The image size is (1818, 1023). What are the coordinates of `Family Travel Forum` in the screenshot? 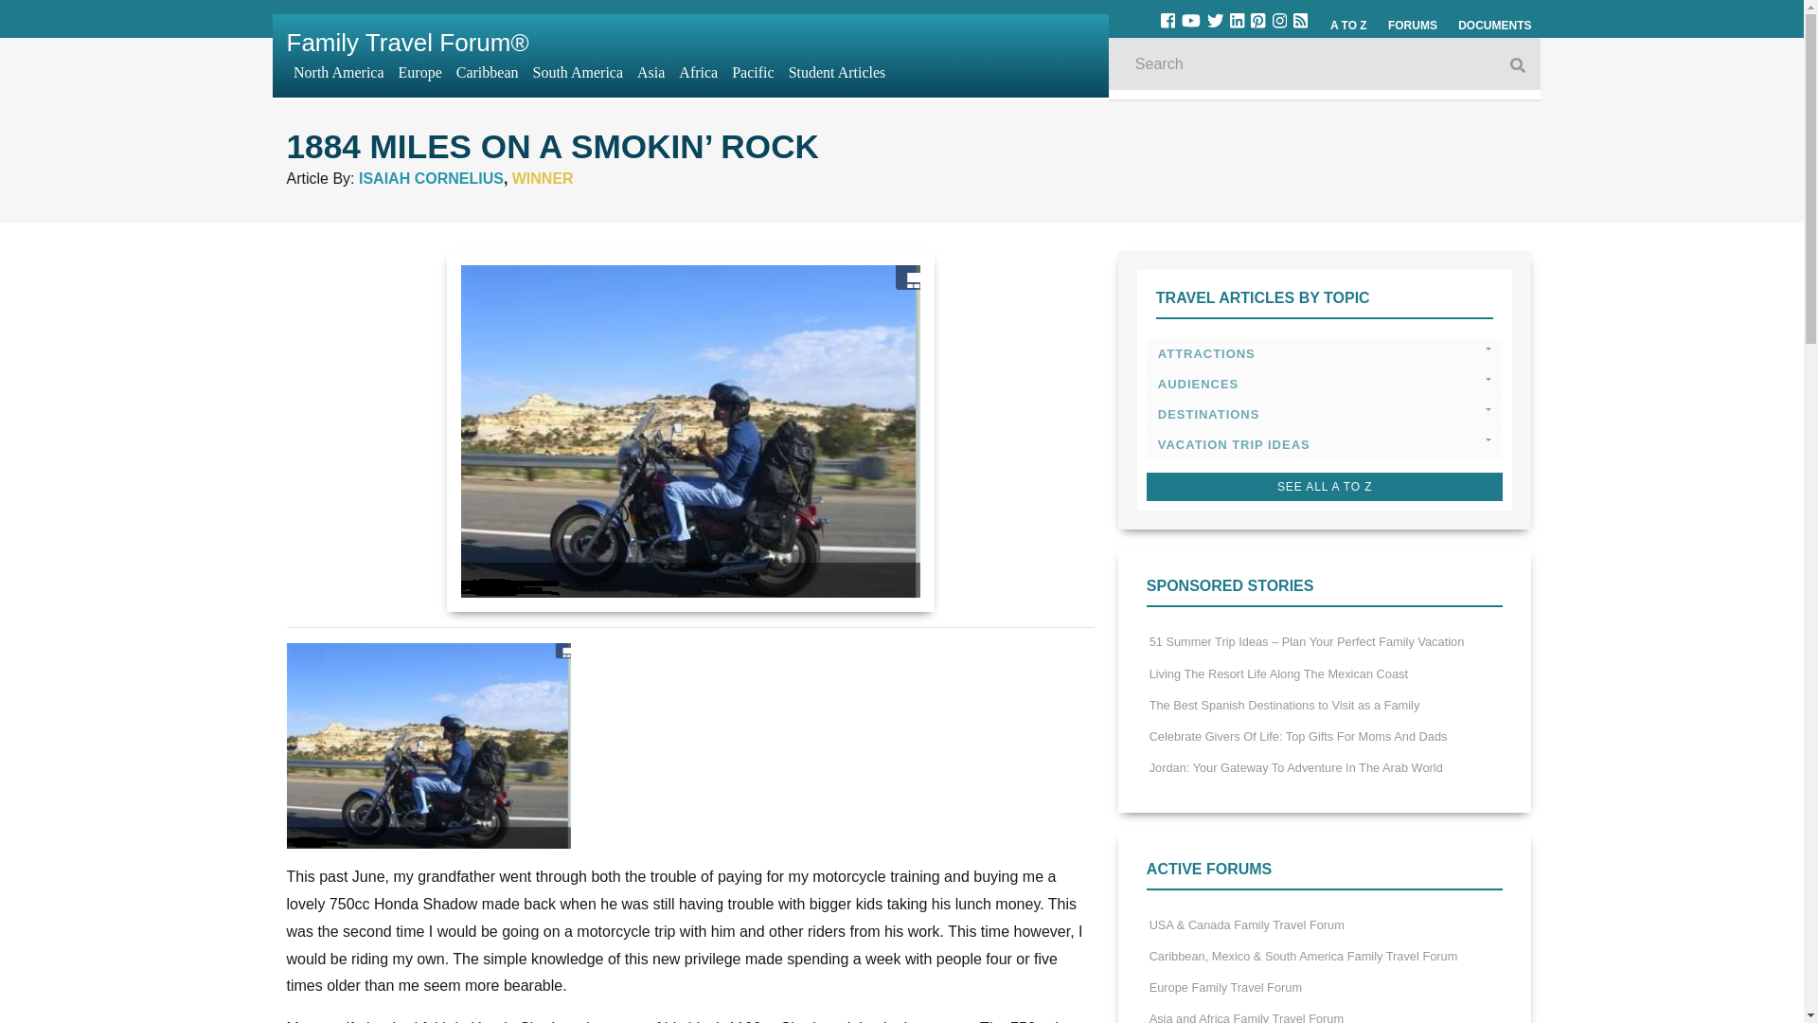 It's located at (407, 43).